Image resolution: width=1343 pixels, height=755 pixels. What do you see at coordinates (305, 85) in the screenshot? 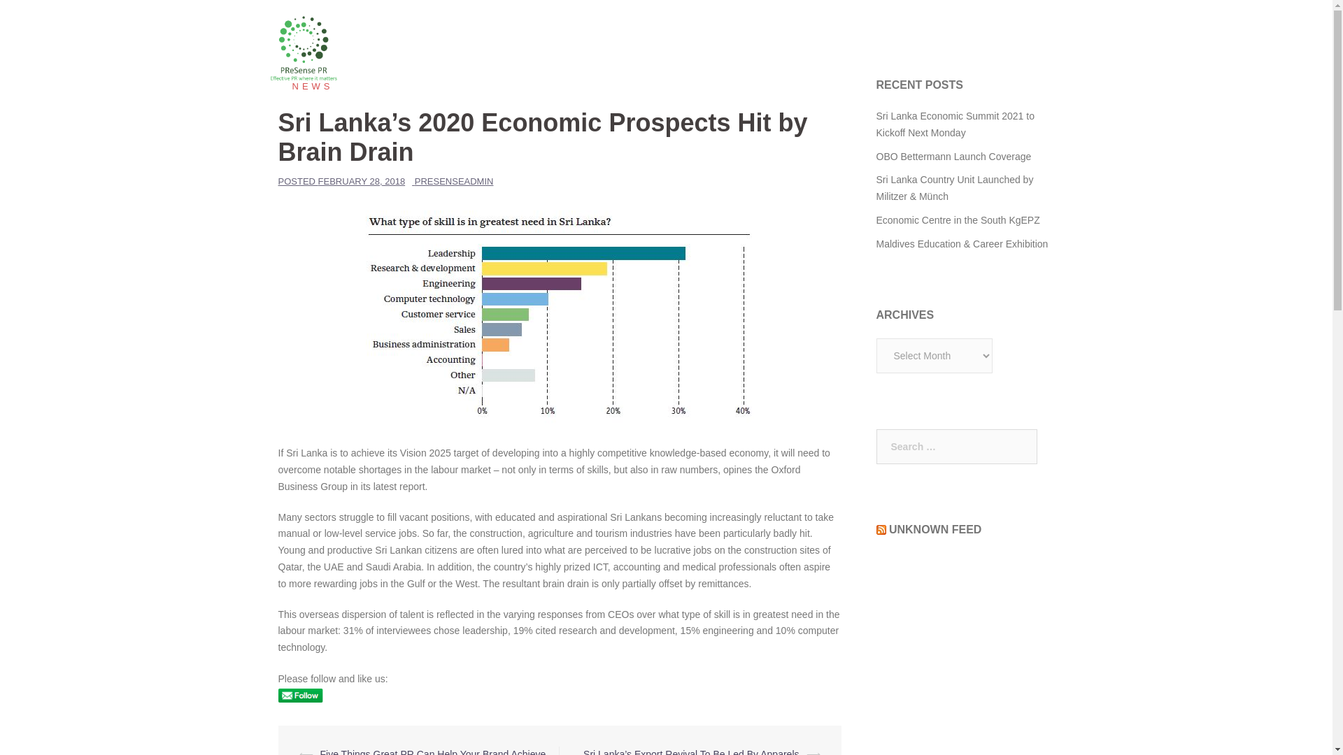
I see `NEWS` at bounding box center [305, 85].